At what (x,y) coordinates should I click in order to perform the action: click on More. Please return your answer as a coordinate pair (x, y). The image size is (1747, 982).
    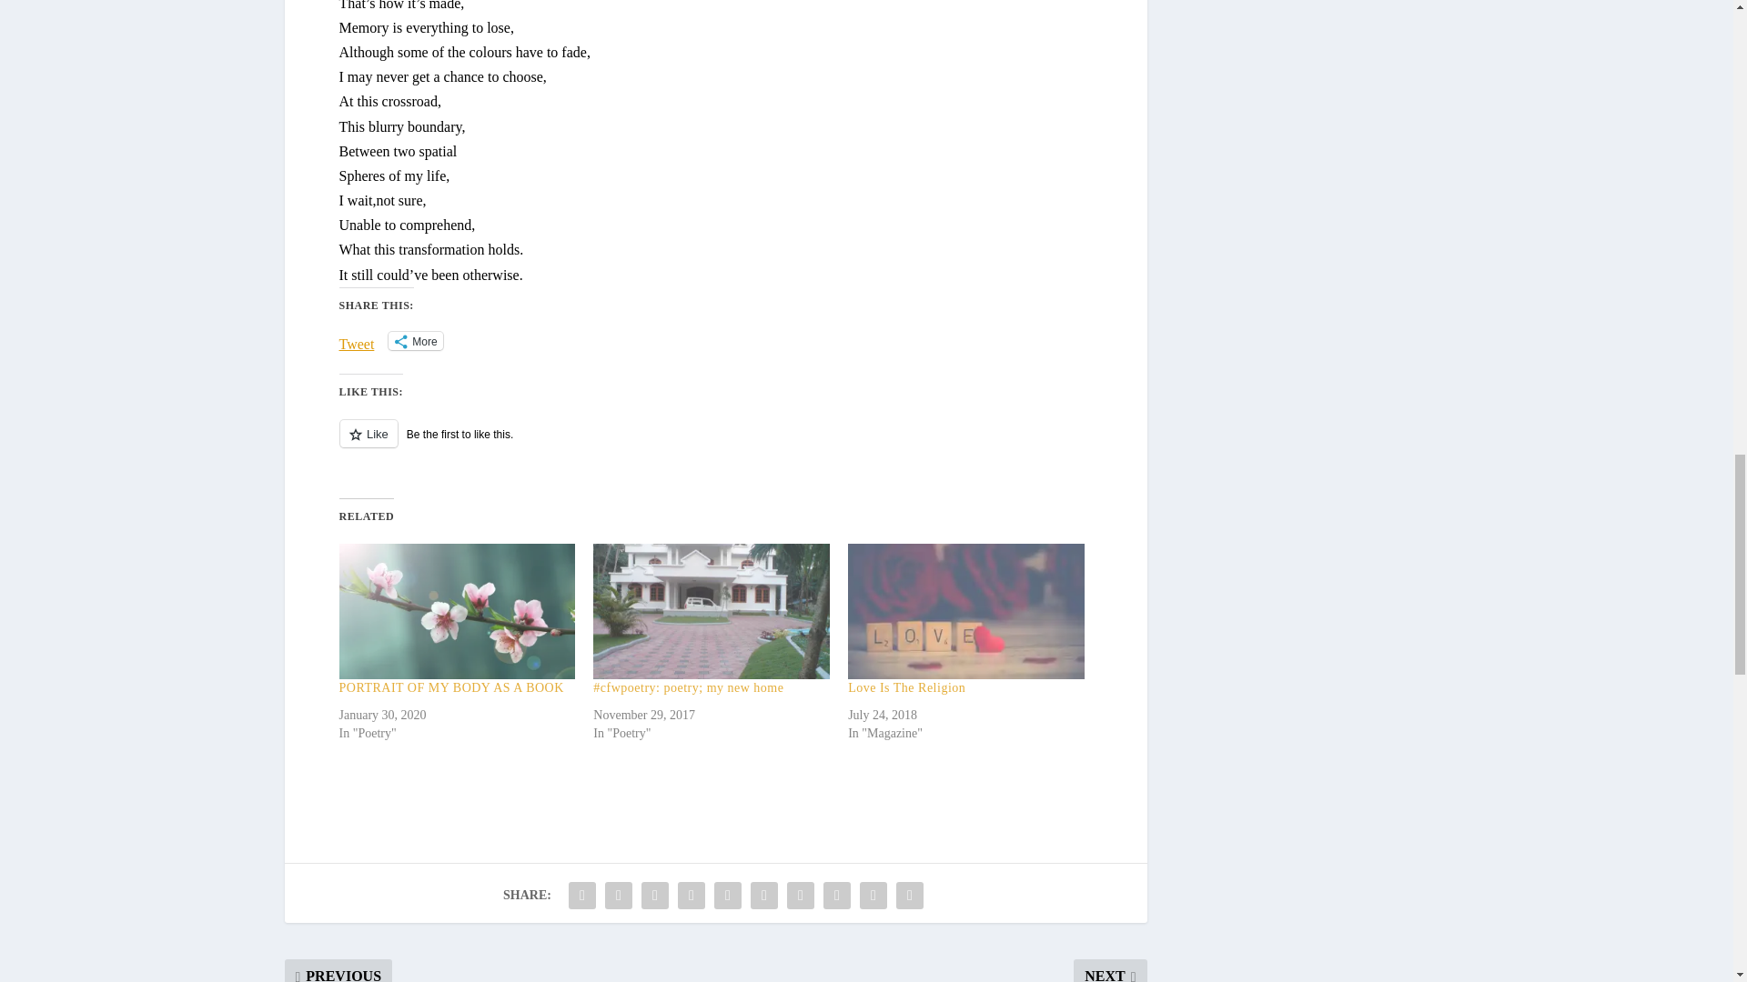
    Looking at the image, I should click on (415, 340).